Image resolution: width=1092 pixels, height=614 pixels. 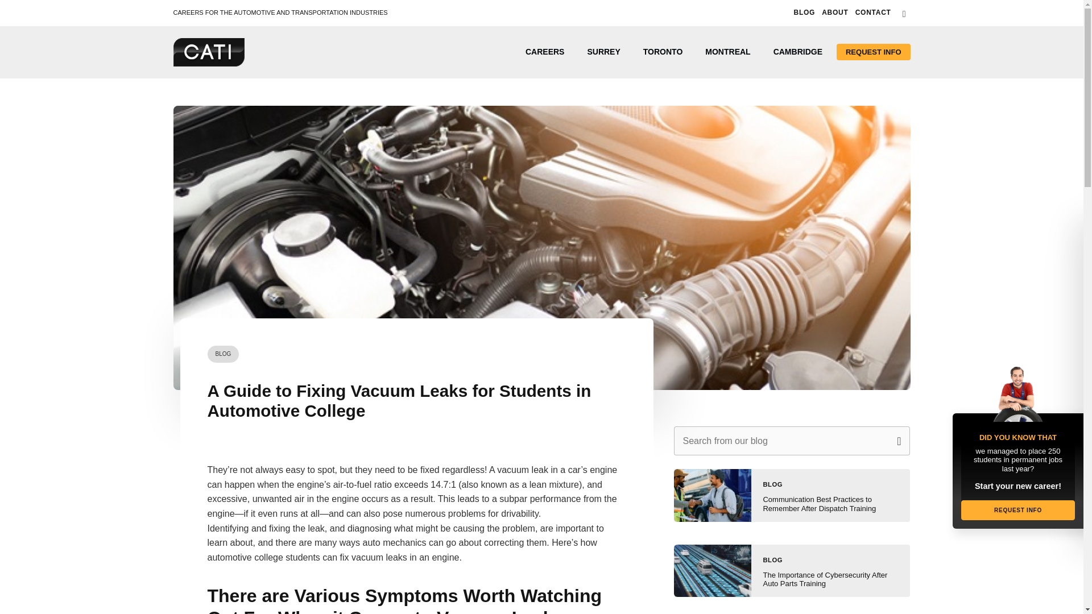 I want to click on Contact, so click(x=872, y=13).